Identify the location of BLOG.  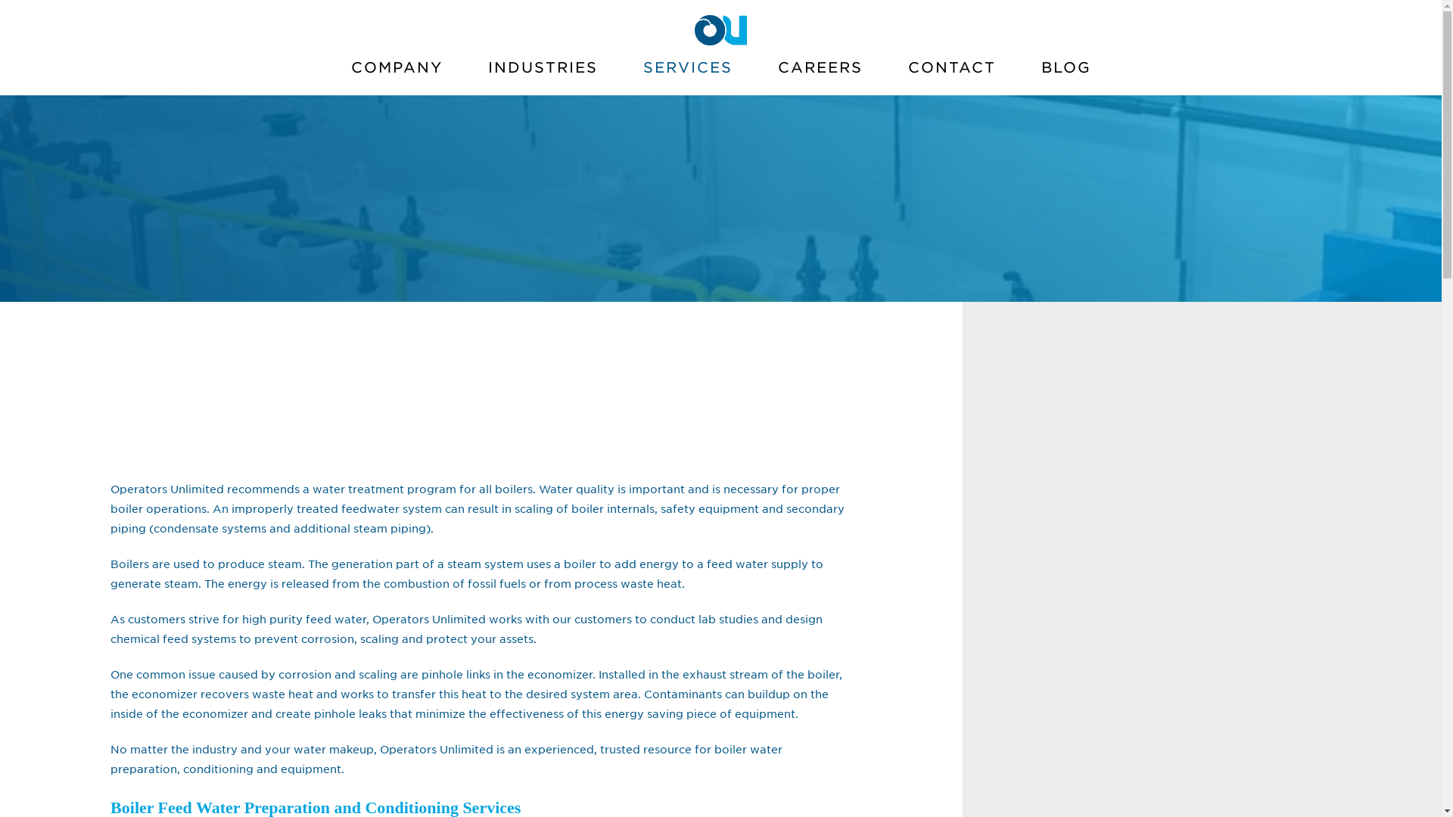
(1066, 74).